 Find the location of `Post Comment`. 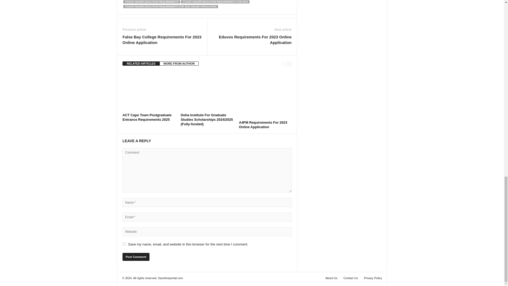

Post Comment is located at coordinates (136, 257).